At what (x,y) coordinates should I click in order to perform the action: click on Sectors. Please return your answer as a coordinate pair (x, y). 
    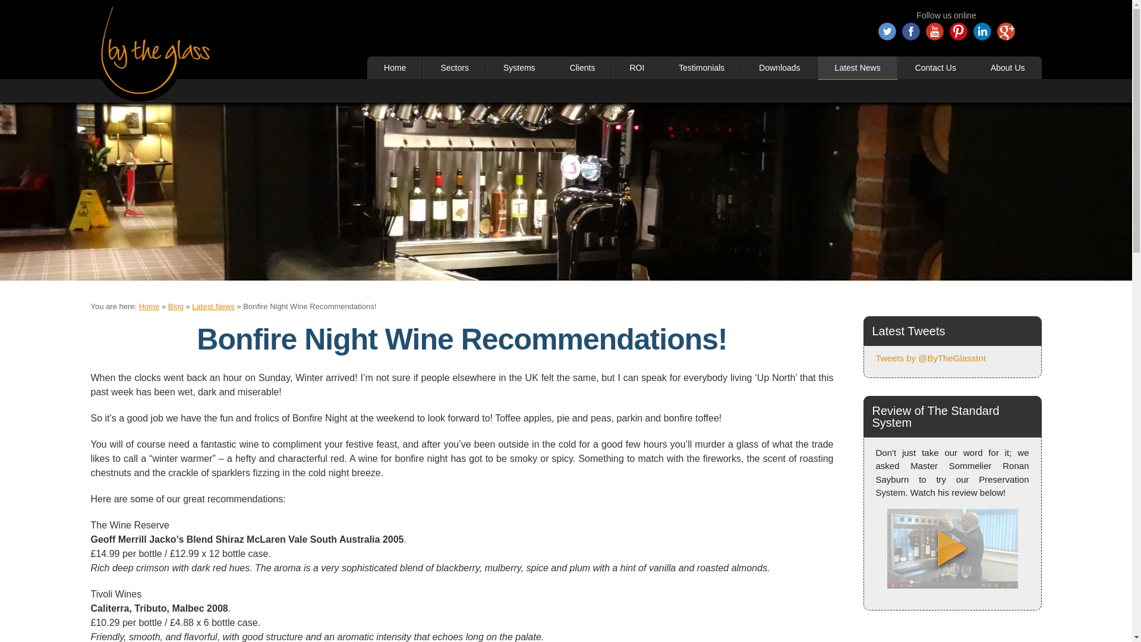
    Looking at the image, I should click on (454, 68).